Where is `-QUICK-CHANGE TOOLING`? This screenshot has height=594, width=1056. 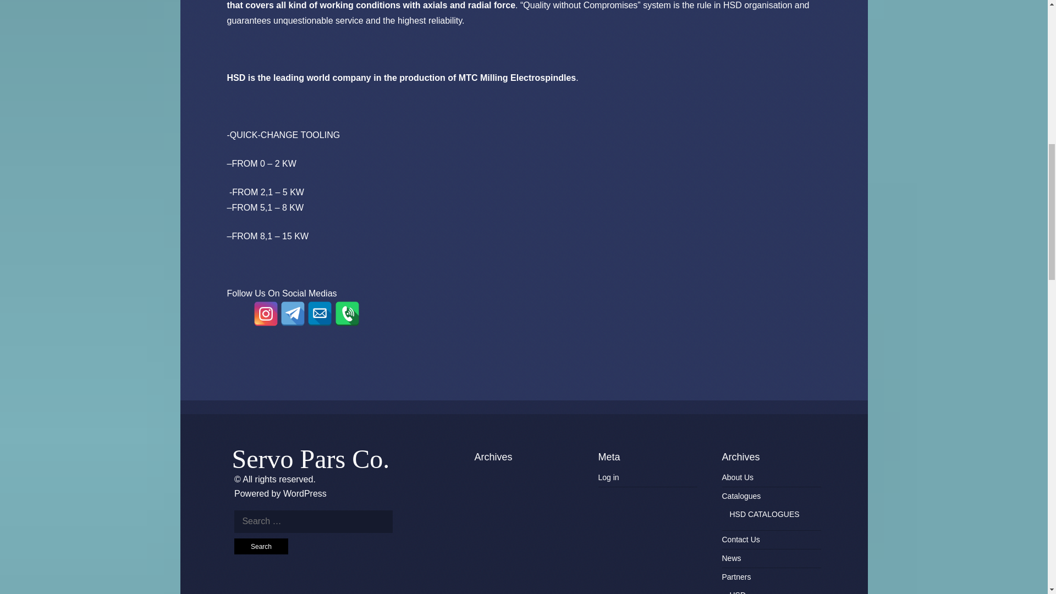 -QUICK-CHANGE TOOLING is located at coordinates (283, 134).